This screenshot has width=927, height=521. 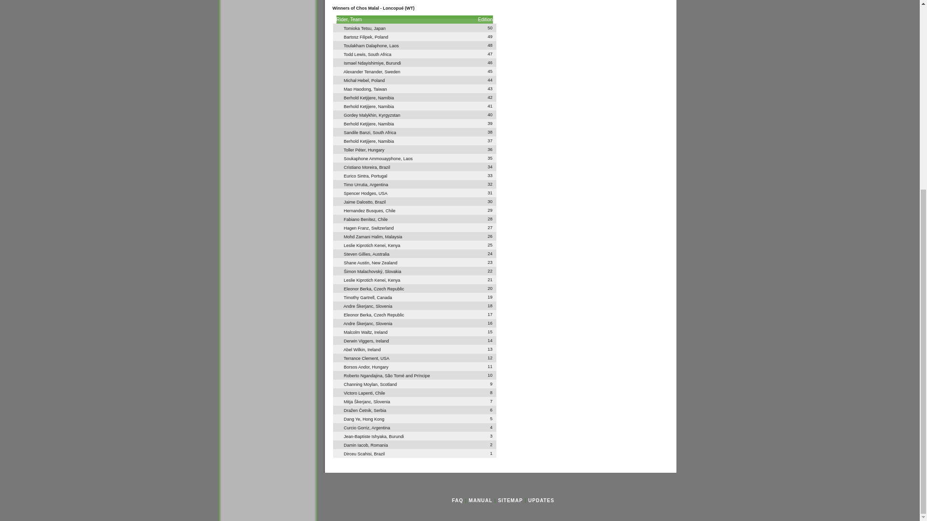 I want to click on South Africa, so click(x=339, y=53).